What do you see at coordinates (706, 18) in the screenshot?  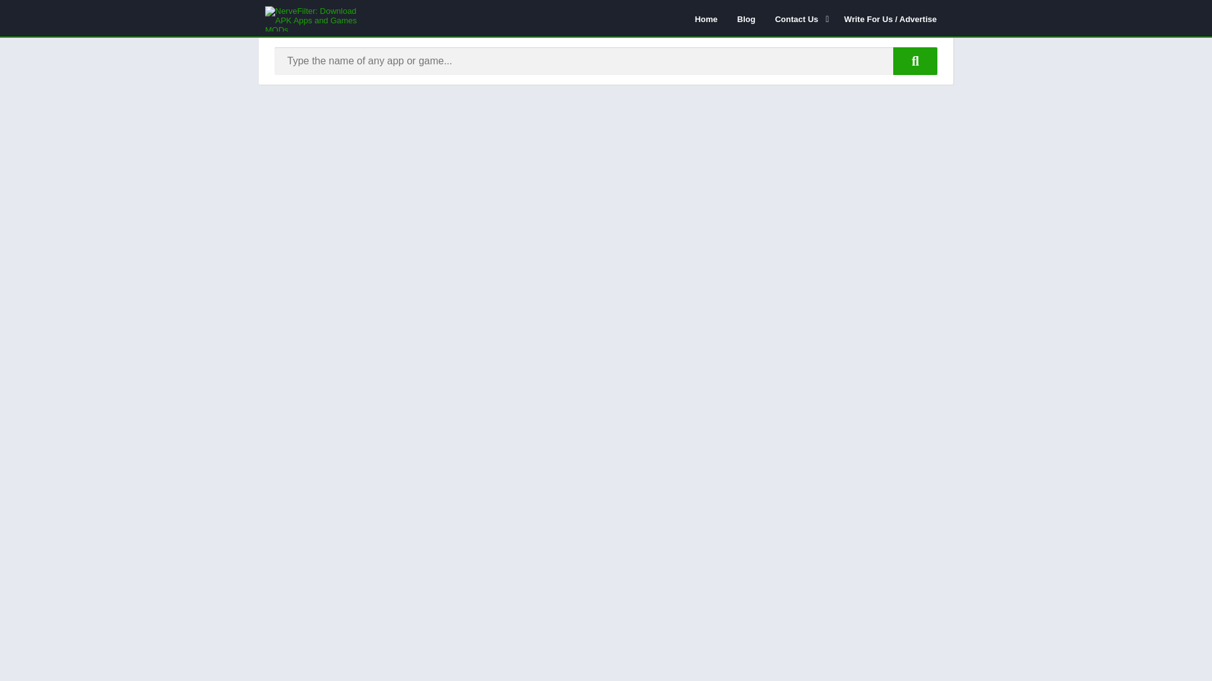 I see `Home` at bounding box center [706, 18].